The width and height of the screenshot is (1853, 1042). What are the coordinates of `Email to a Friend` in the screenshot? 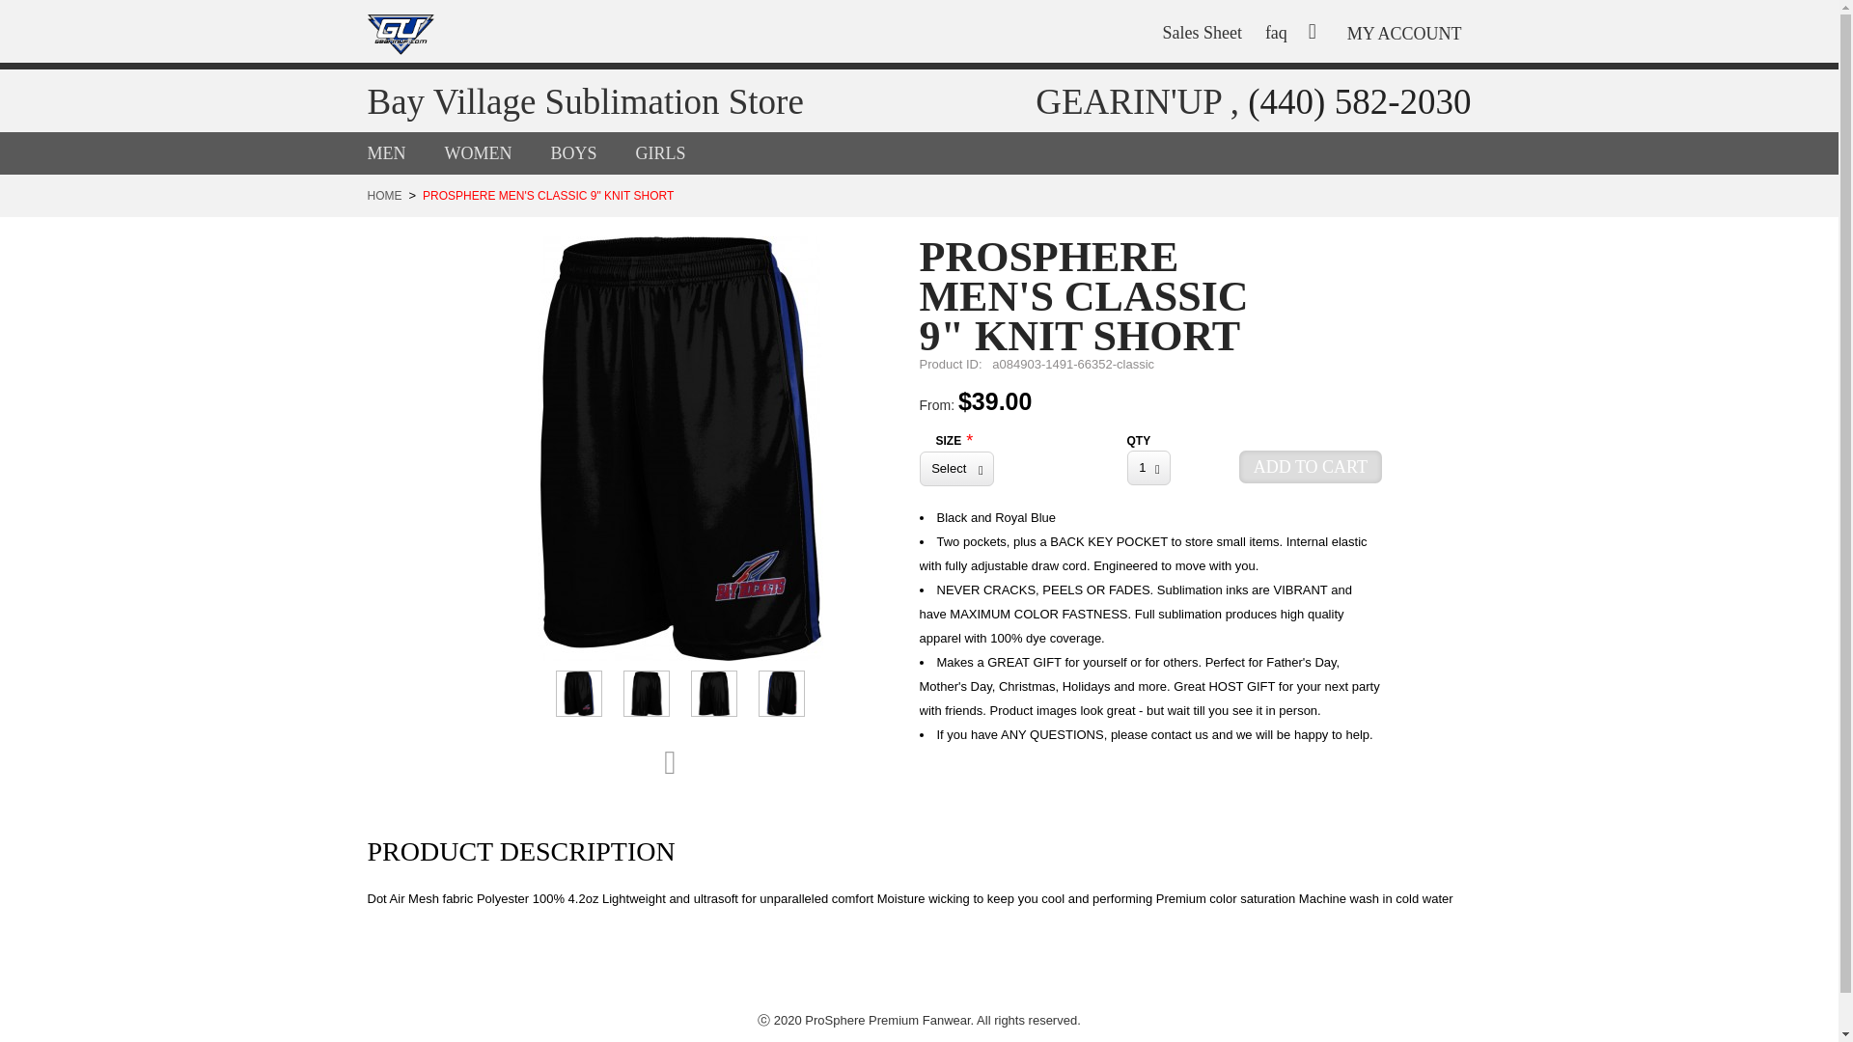 It's located at (679, 763).